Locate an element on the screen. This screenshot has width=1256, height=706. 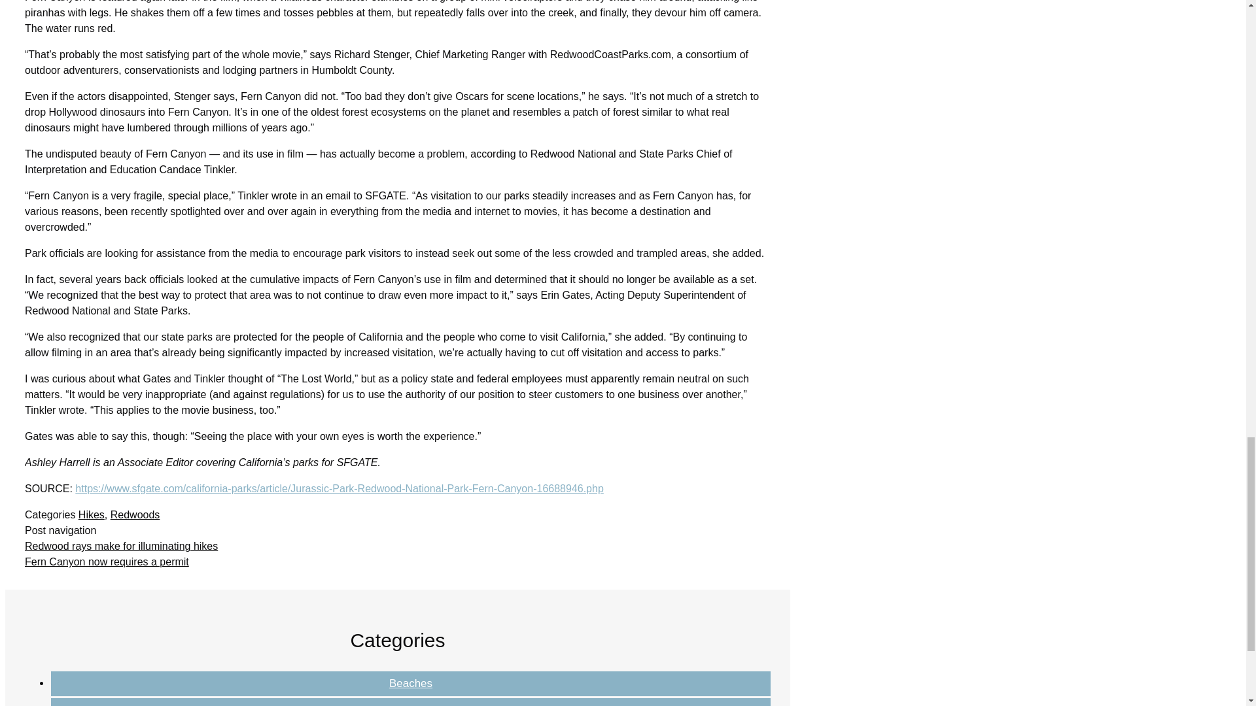
Redwood rays make for illuminating hikes is located at coordinates (356, 604).